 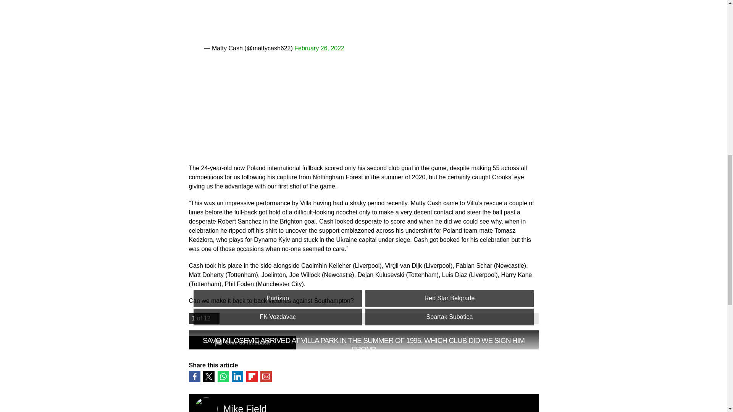 What do you see at coordinates (449, 298) in the screenshot?
I see `Red Star Belgrade` at bounding box center [449, 298].